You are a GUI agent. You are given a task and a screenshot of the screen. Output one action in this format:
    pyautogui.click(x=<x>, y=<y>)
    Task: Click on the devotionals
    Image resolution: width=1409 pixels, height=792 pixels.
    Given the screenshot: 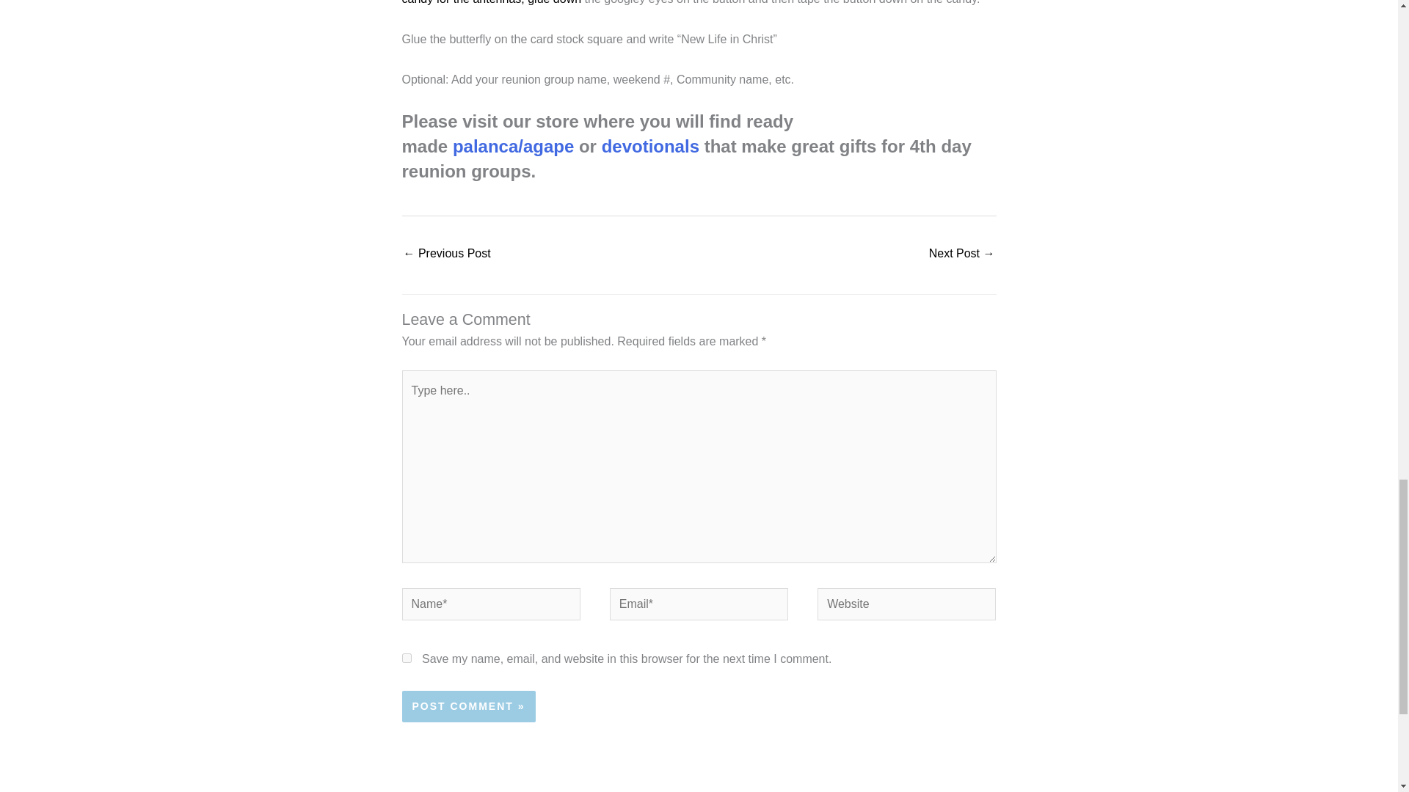 What is the action you would take?
    pyautogui.click(x=650, y=145)
    